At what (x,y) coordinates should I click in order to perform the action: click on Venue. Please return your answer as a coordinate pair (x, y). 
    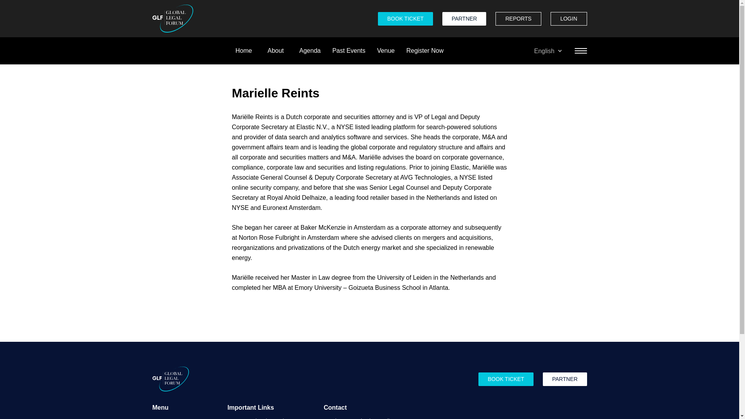
    Looking at the image, I should click on (386, 51).